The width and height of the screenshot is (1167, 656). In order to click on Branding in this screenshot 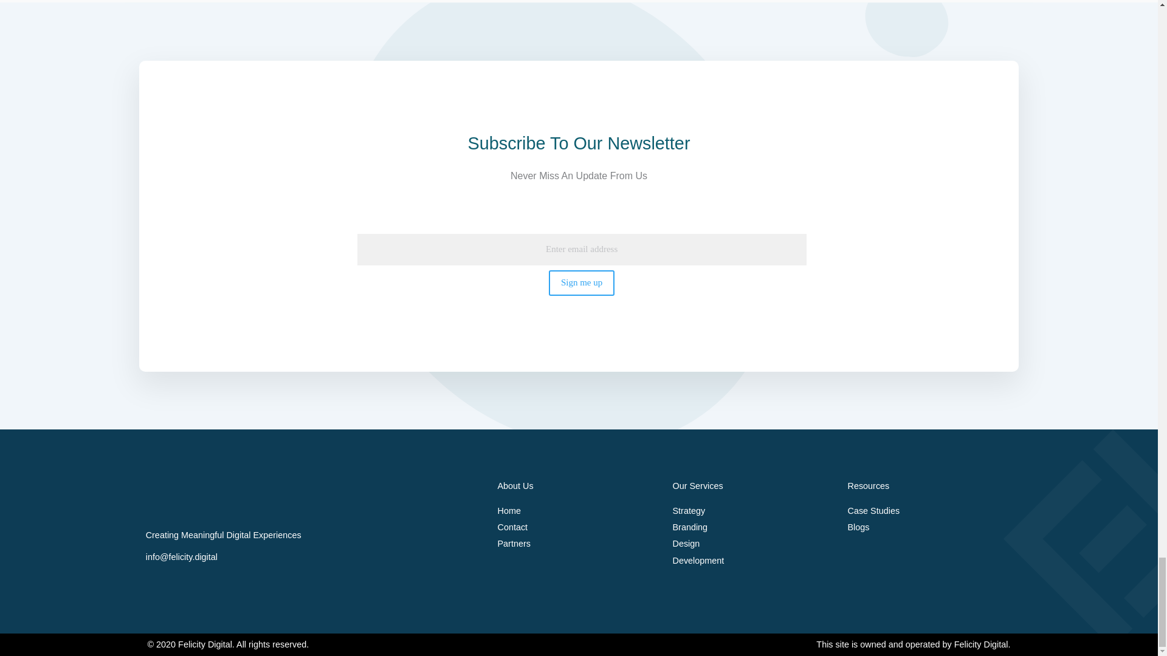, I will do `click(754, 527)`.